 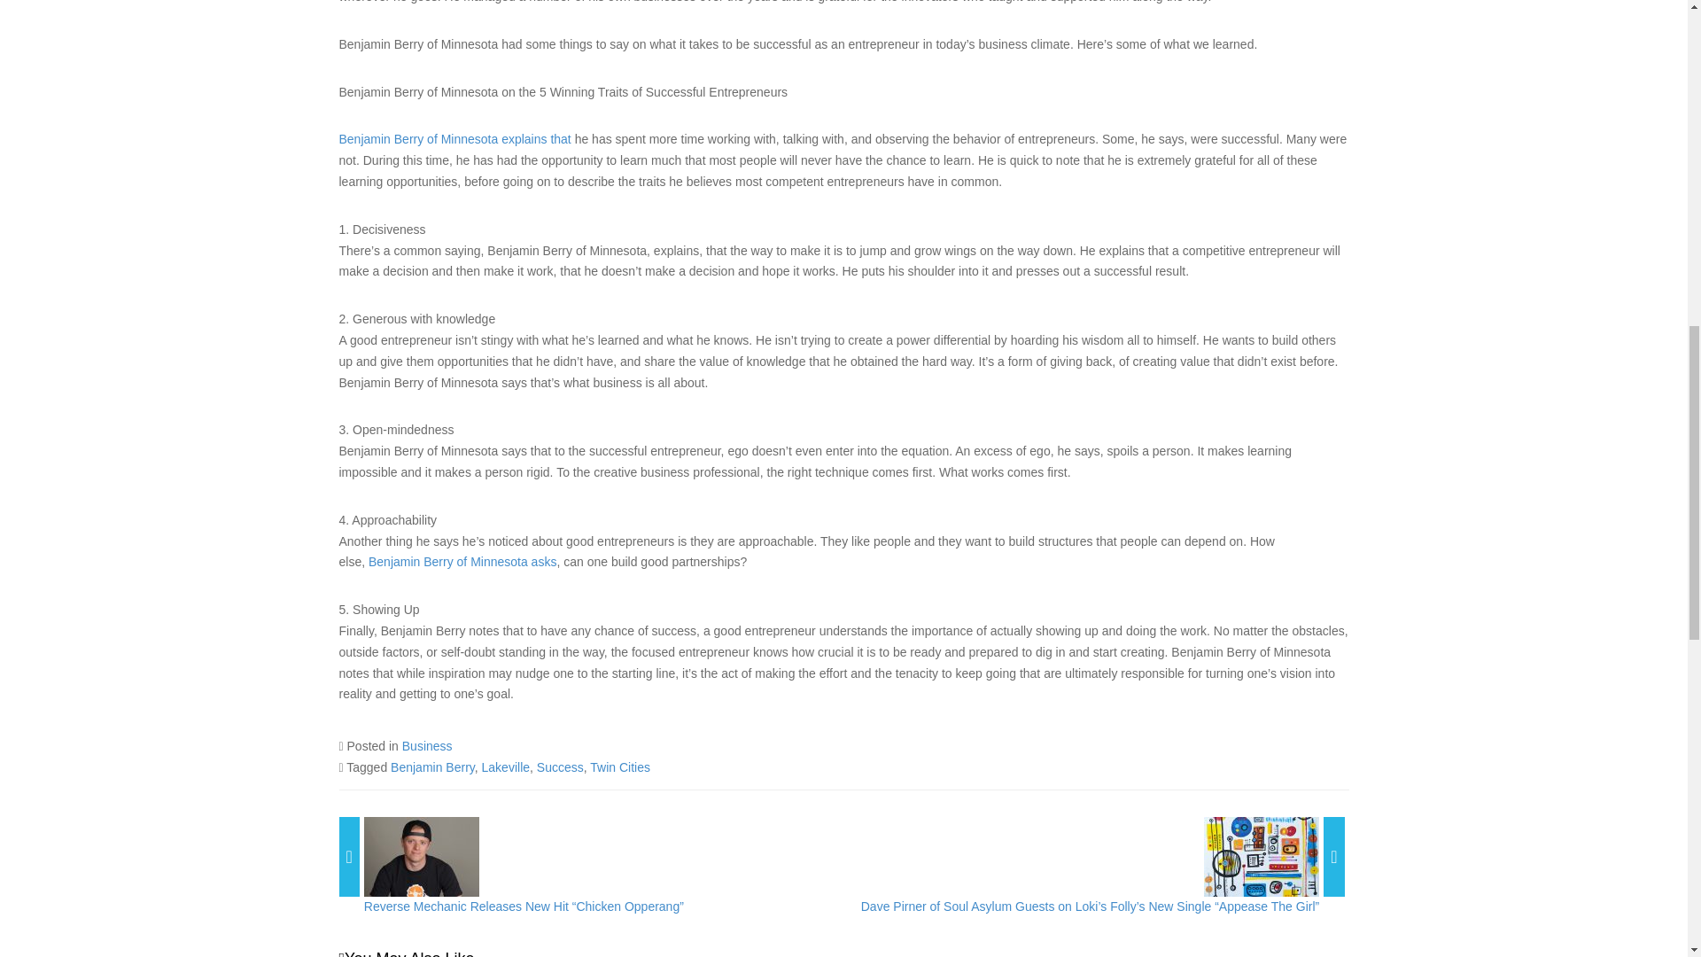 I want to click on Benjamin Berry of Minnesota explains that, so click(x=454, y=139).